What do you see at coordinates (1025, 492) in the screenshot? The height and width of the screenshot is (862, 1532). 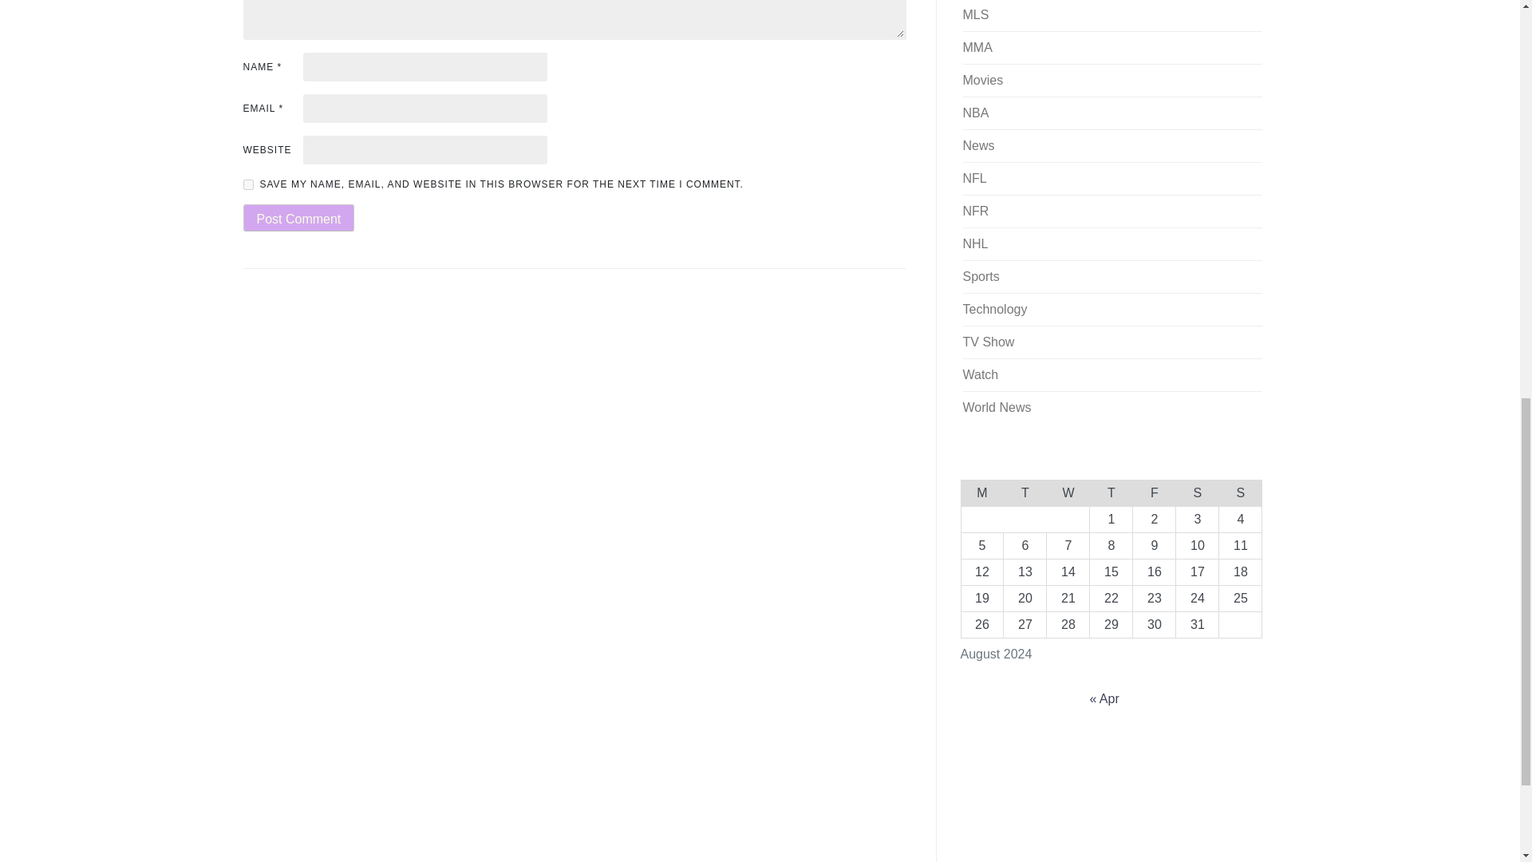 I see `Tuesday` at bounding box center [1025, 492].